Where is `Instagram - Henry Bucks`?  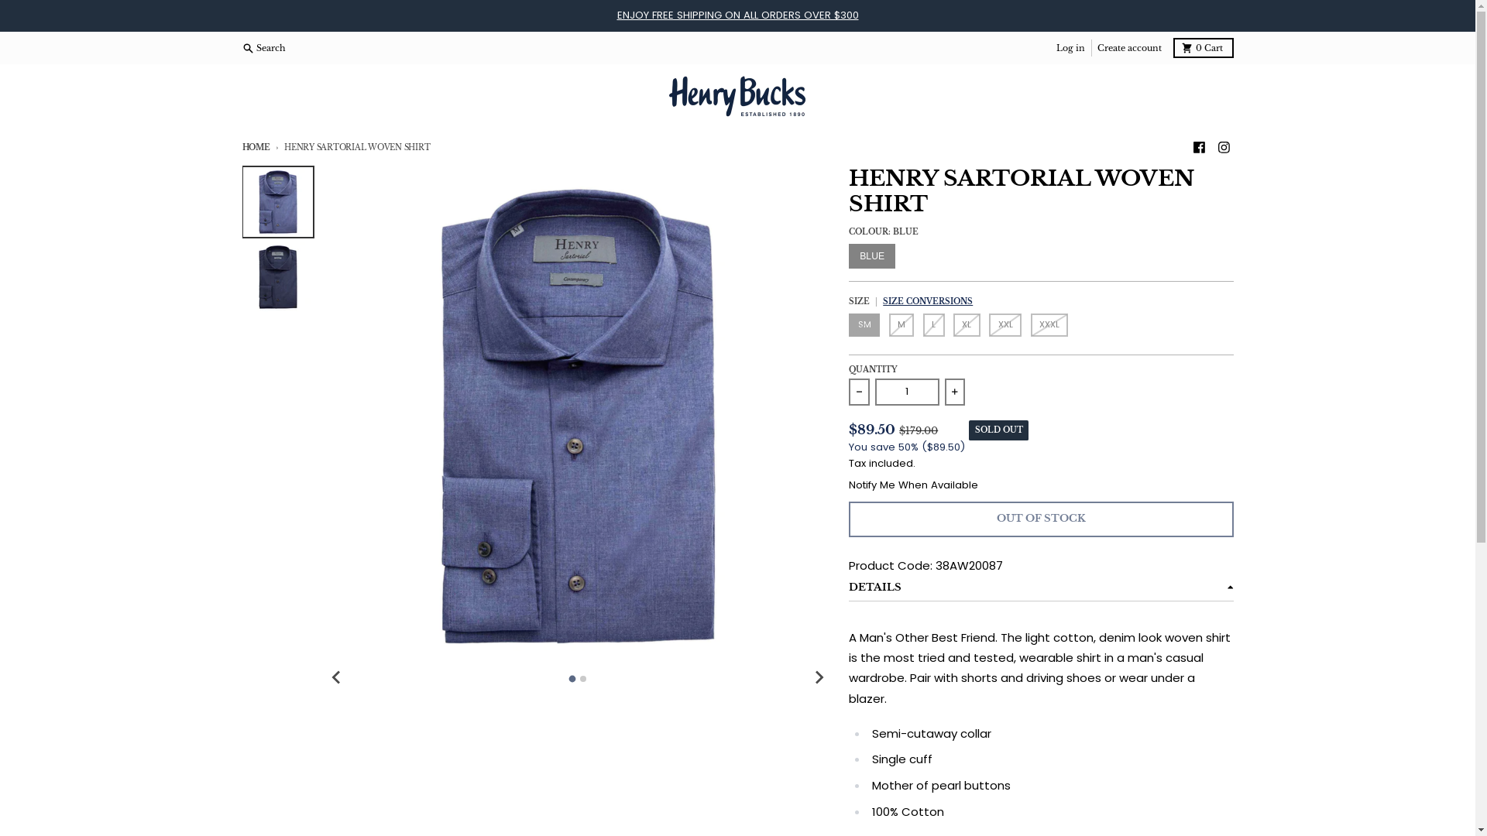
Instagram - Henry Bucks is located at coordinates (1224, 147).